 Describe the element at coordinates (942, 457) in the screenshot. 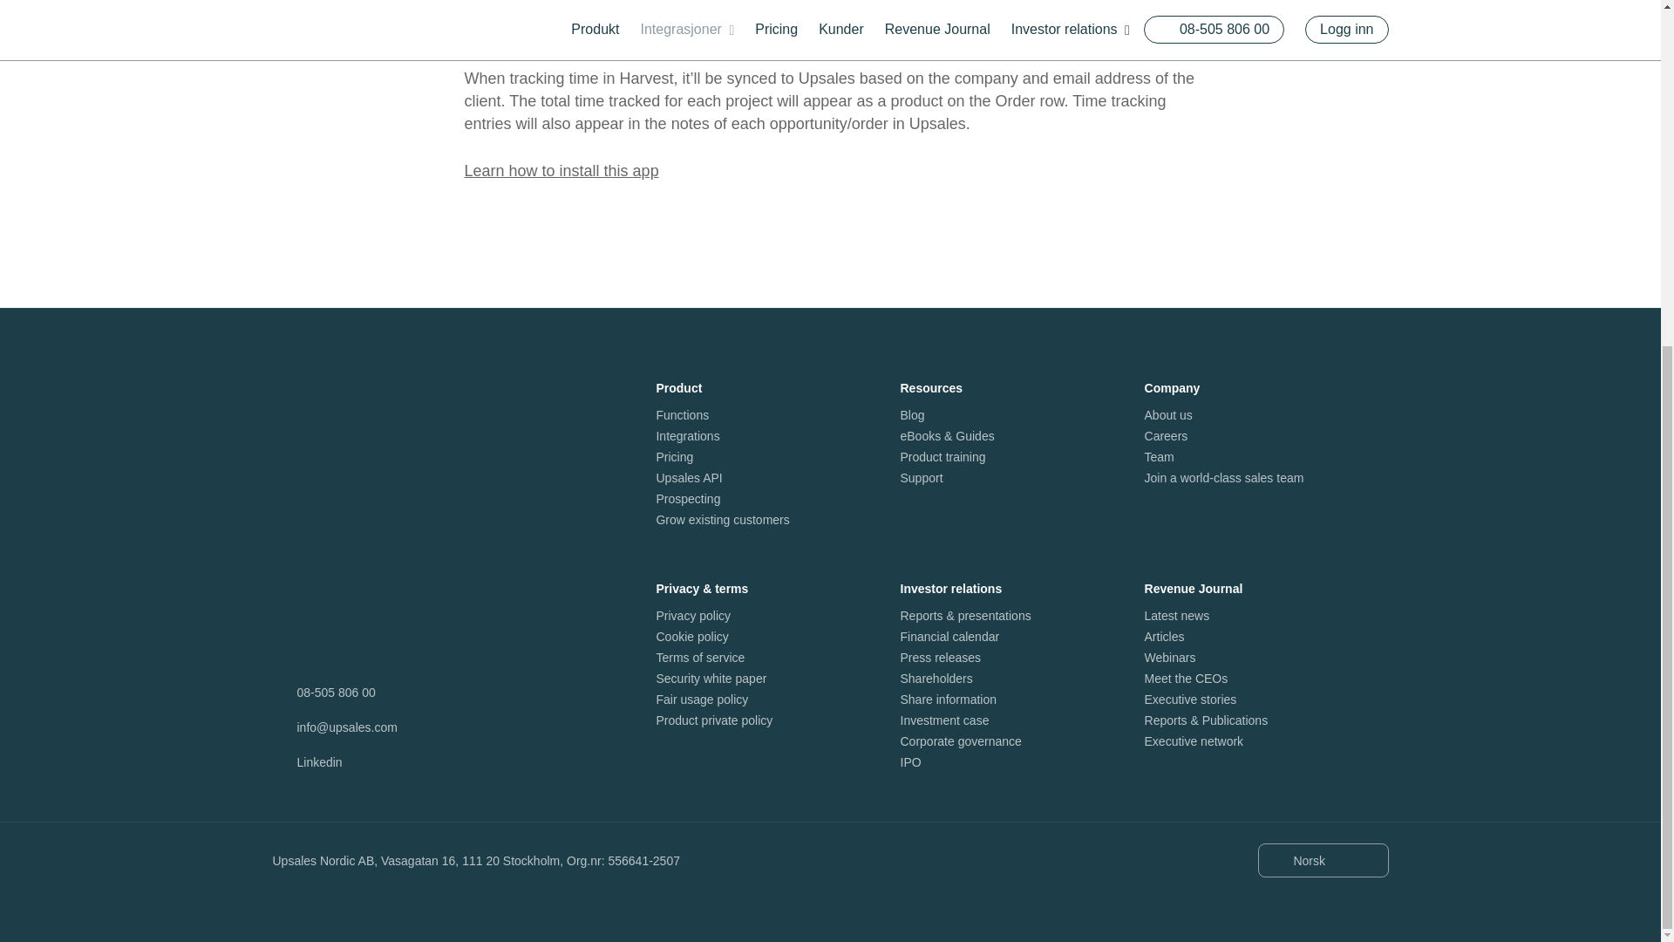

I see `Product training` at that location.